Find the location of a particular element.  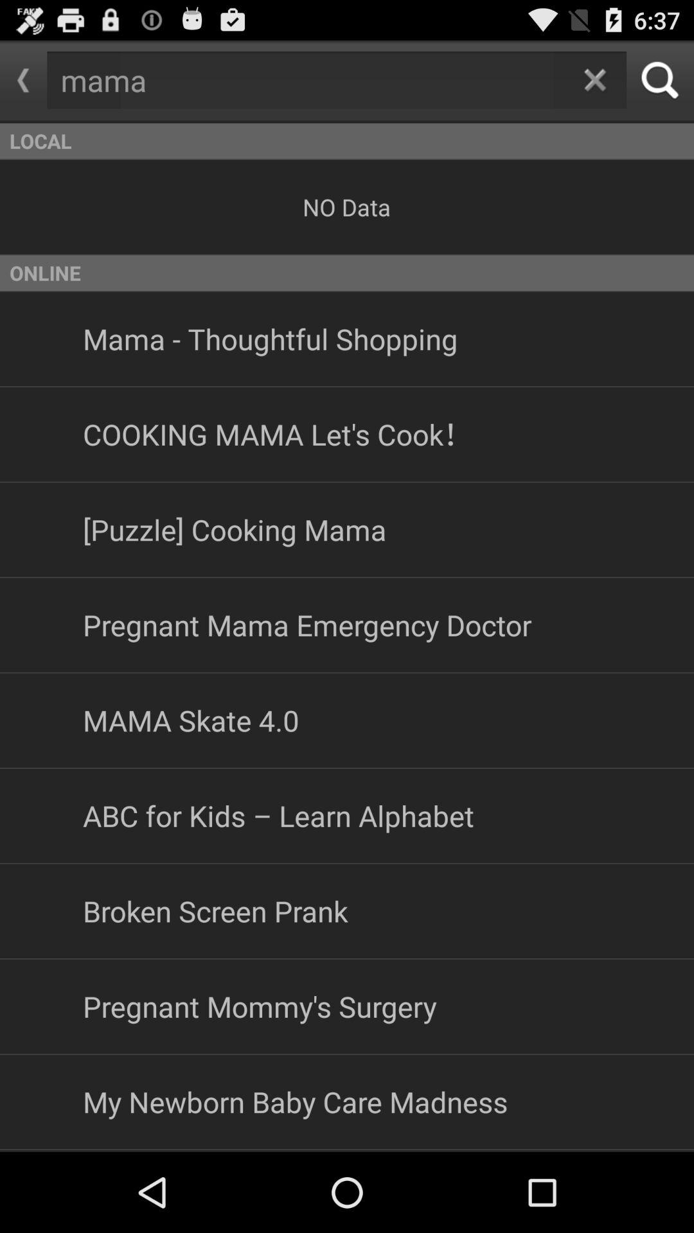

close the app is located at coordinates (595, 80).